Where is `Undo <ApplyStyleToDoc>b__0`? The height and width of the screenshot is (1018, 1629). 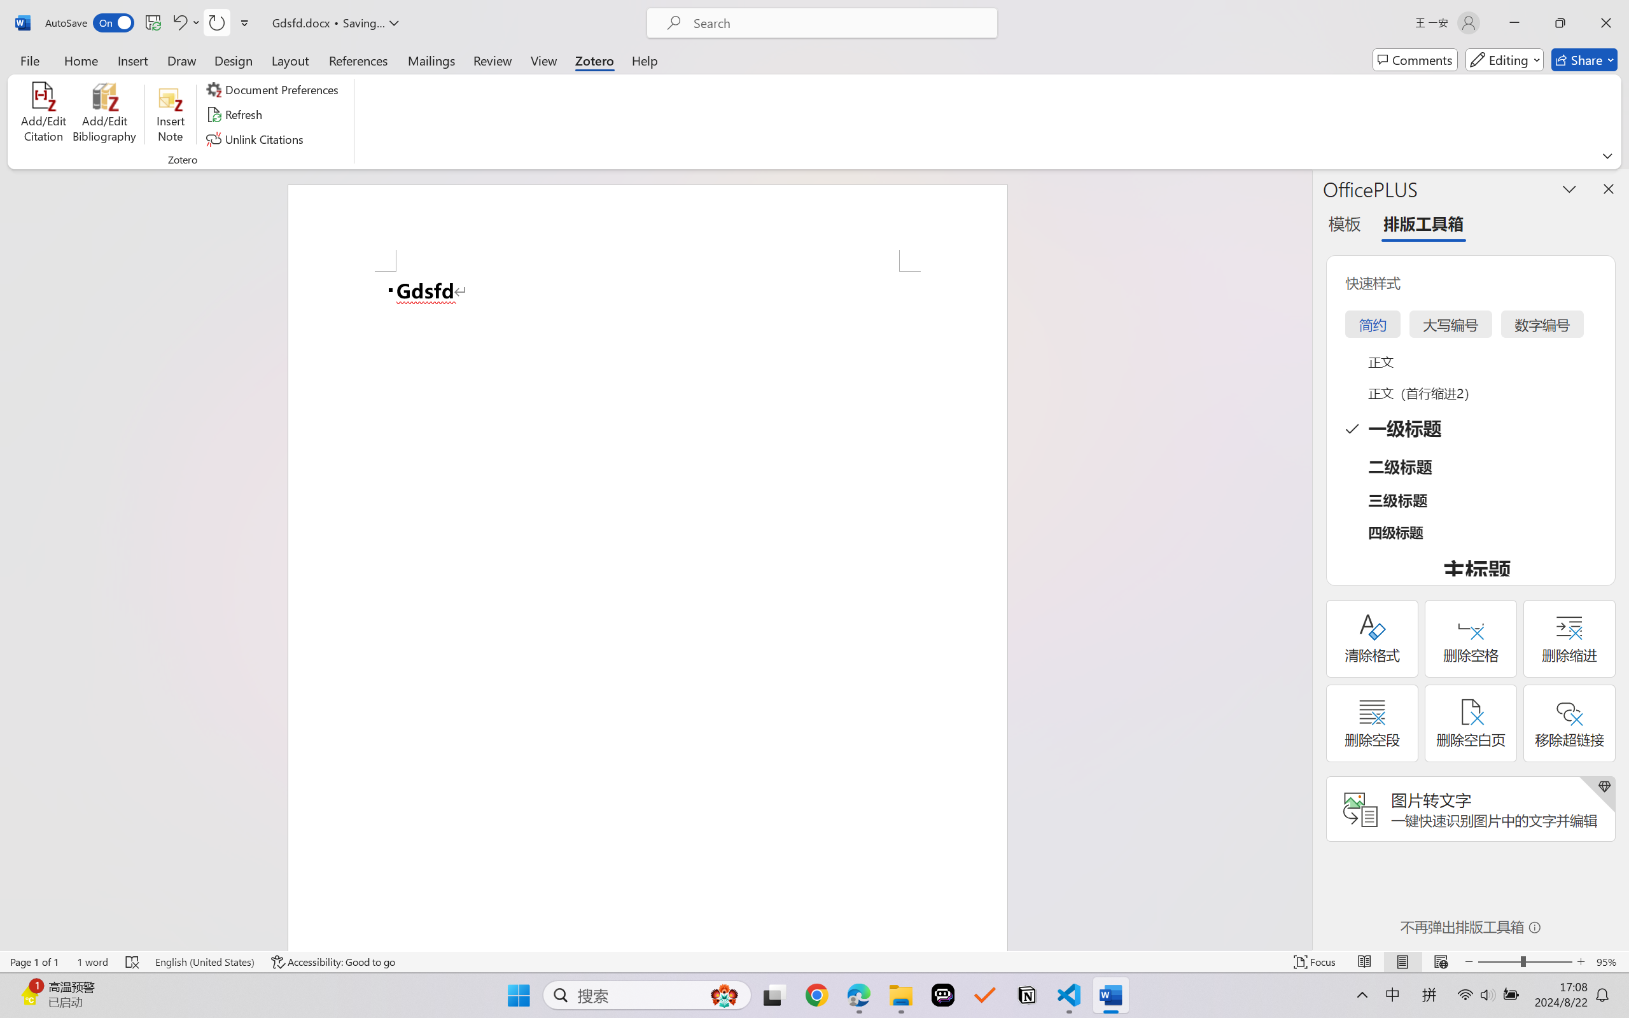
Undo <ApplyStyleToDoc>b__0 is located at coordinates (179, 23).